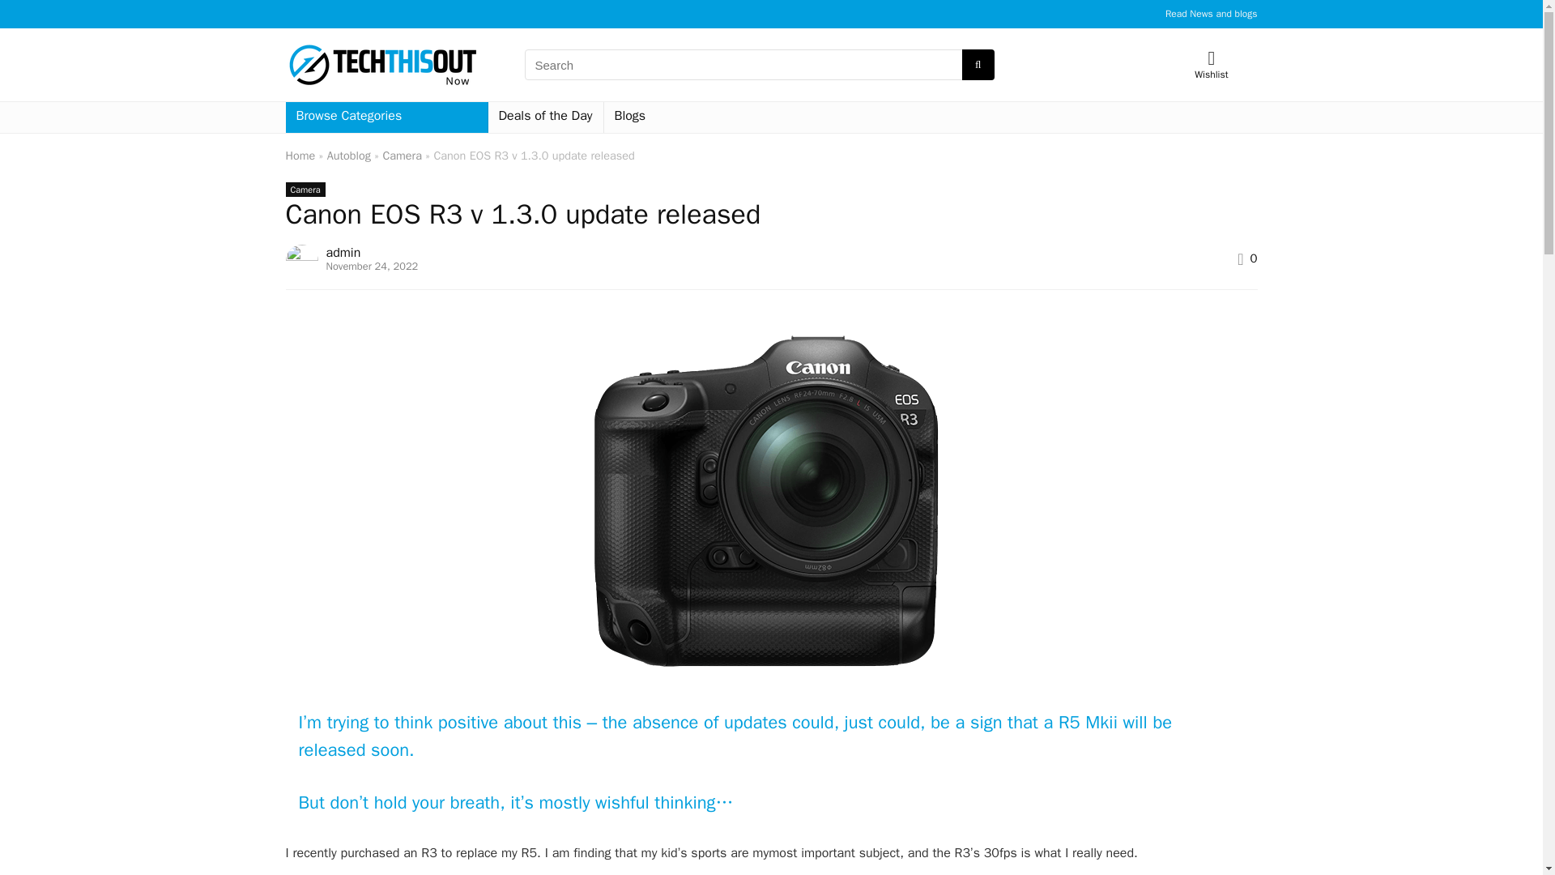 The width and height of the screenshot is (1555, 875). Describe the element at coordinates (386, 117) in the screenshot. I see `Browse Categories` at that location.